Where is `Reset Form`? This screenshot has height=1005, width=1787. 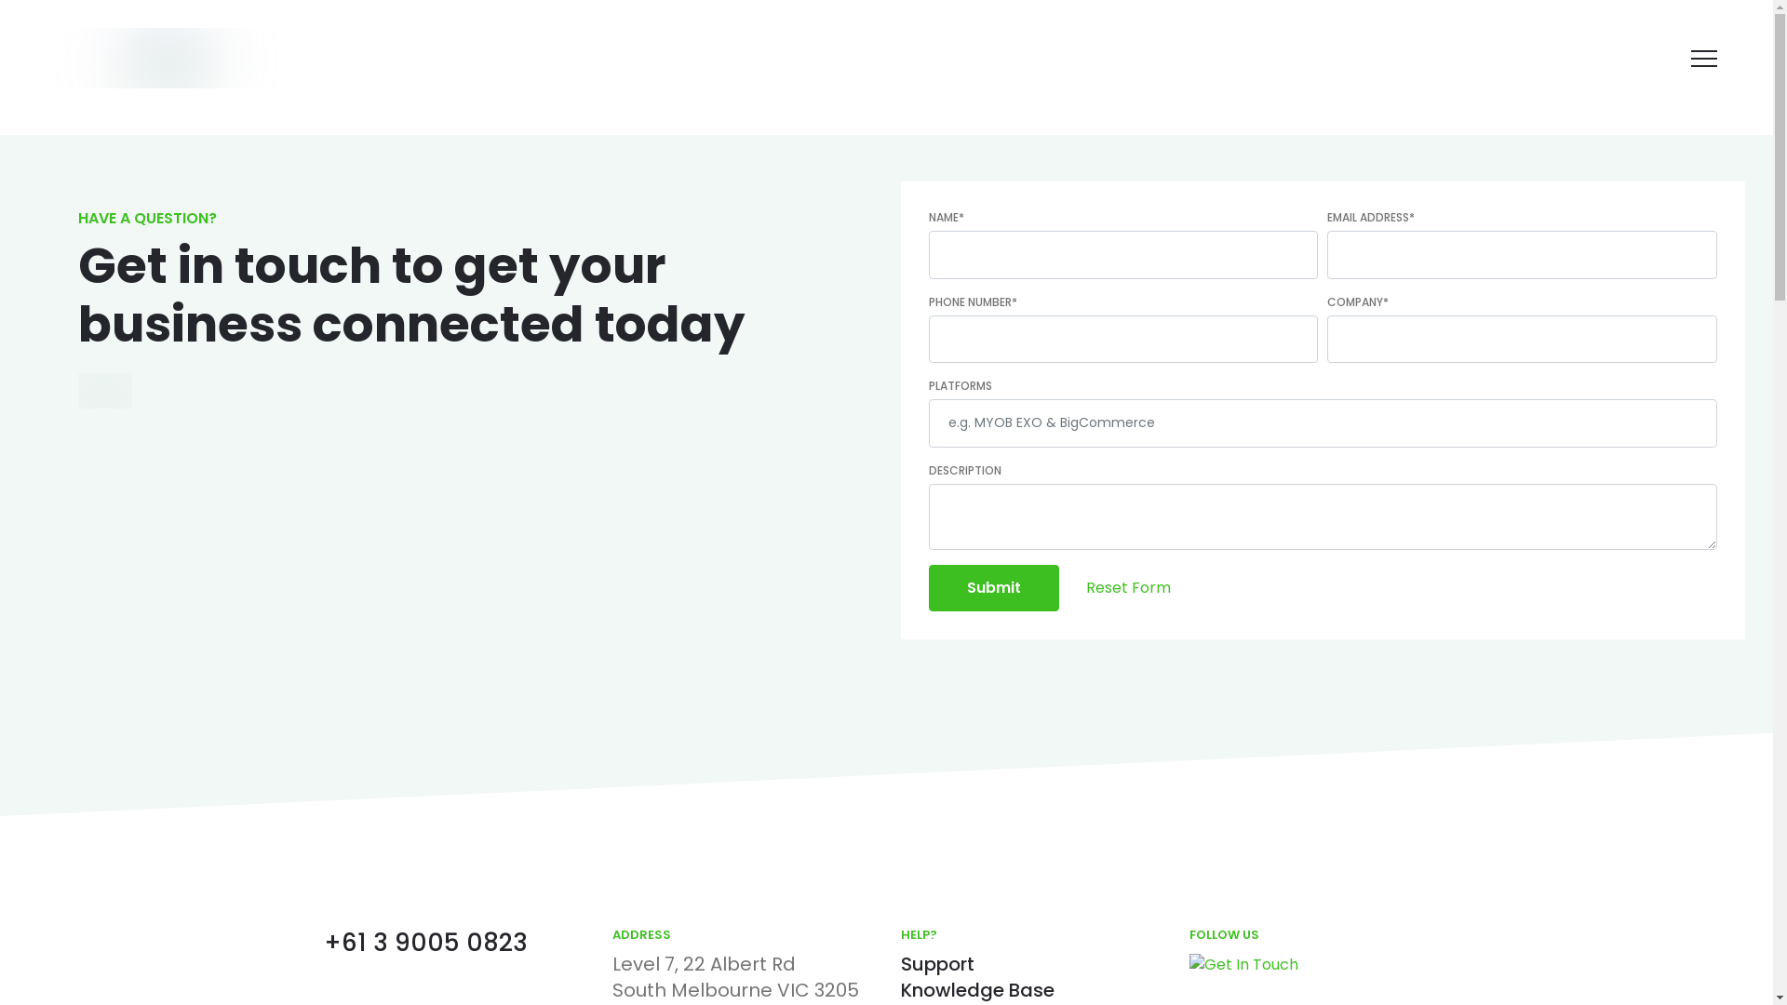 Reset Form is located at coordinates (1128, 588).